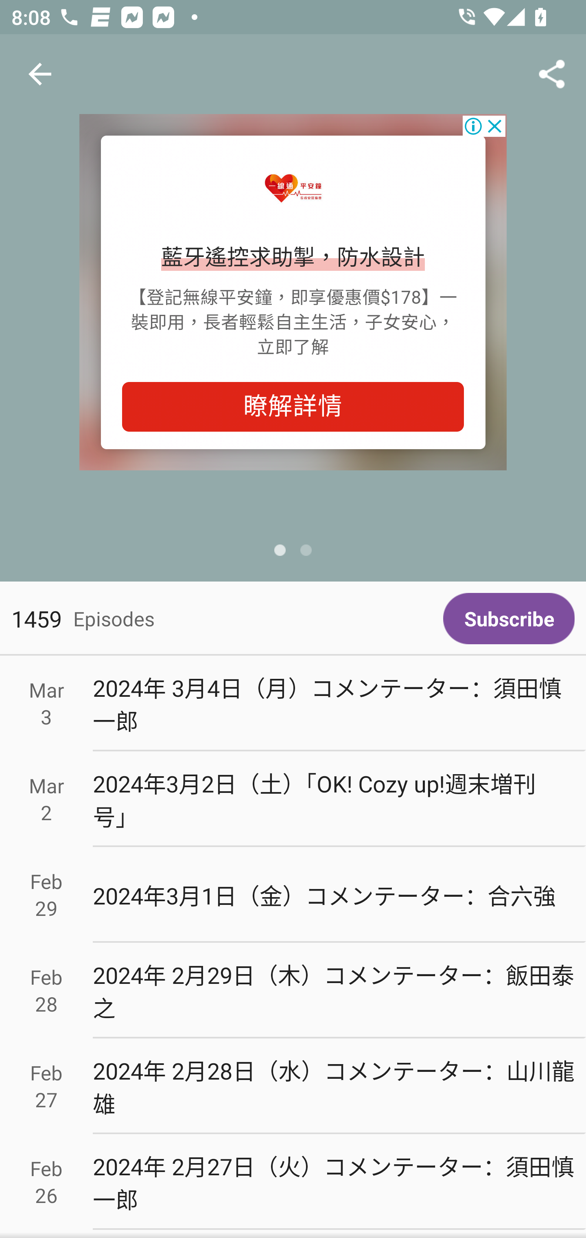  What do you see at coordinates (40, 74) in the screenshot?
I see `Navigate up` at bounding box center [40, 74].